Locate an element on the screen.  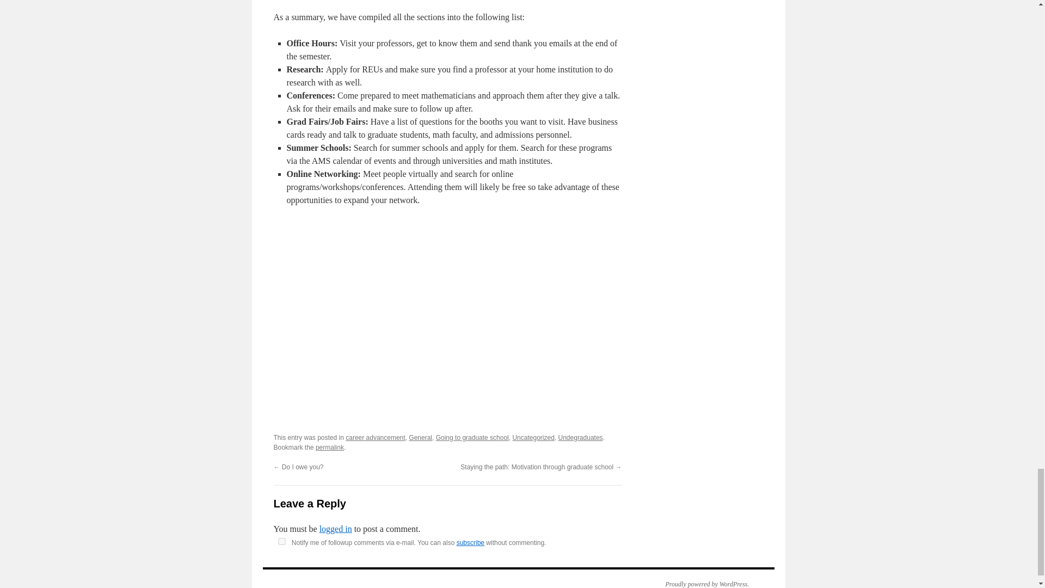
logged in is located at coordinates (336, 529).